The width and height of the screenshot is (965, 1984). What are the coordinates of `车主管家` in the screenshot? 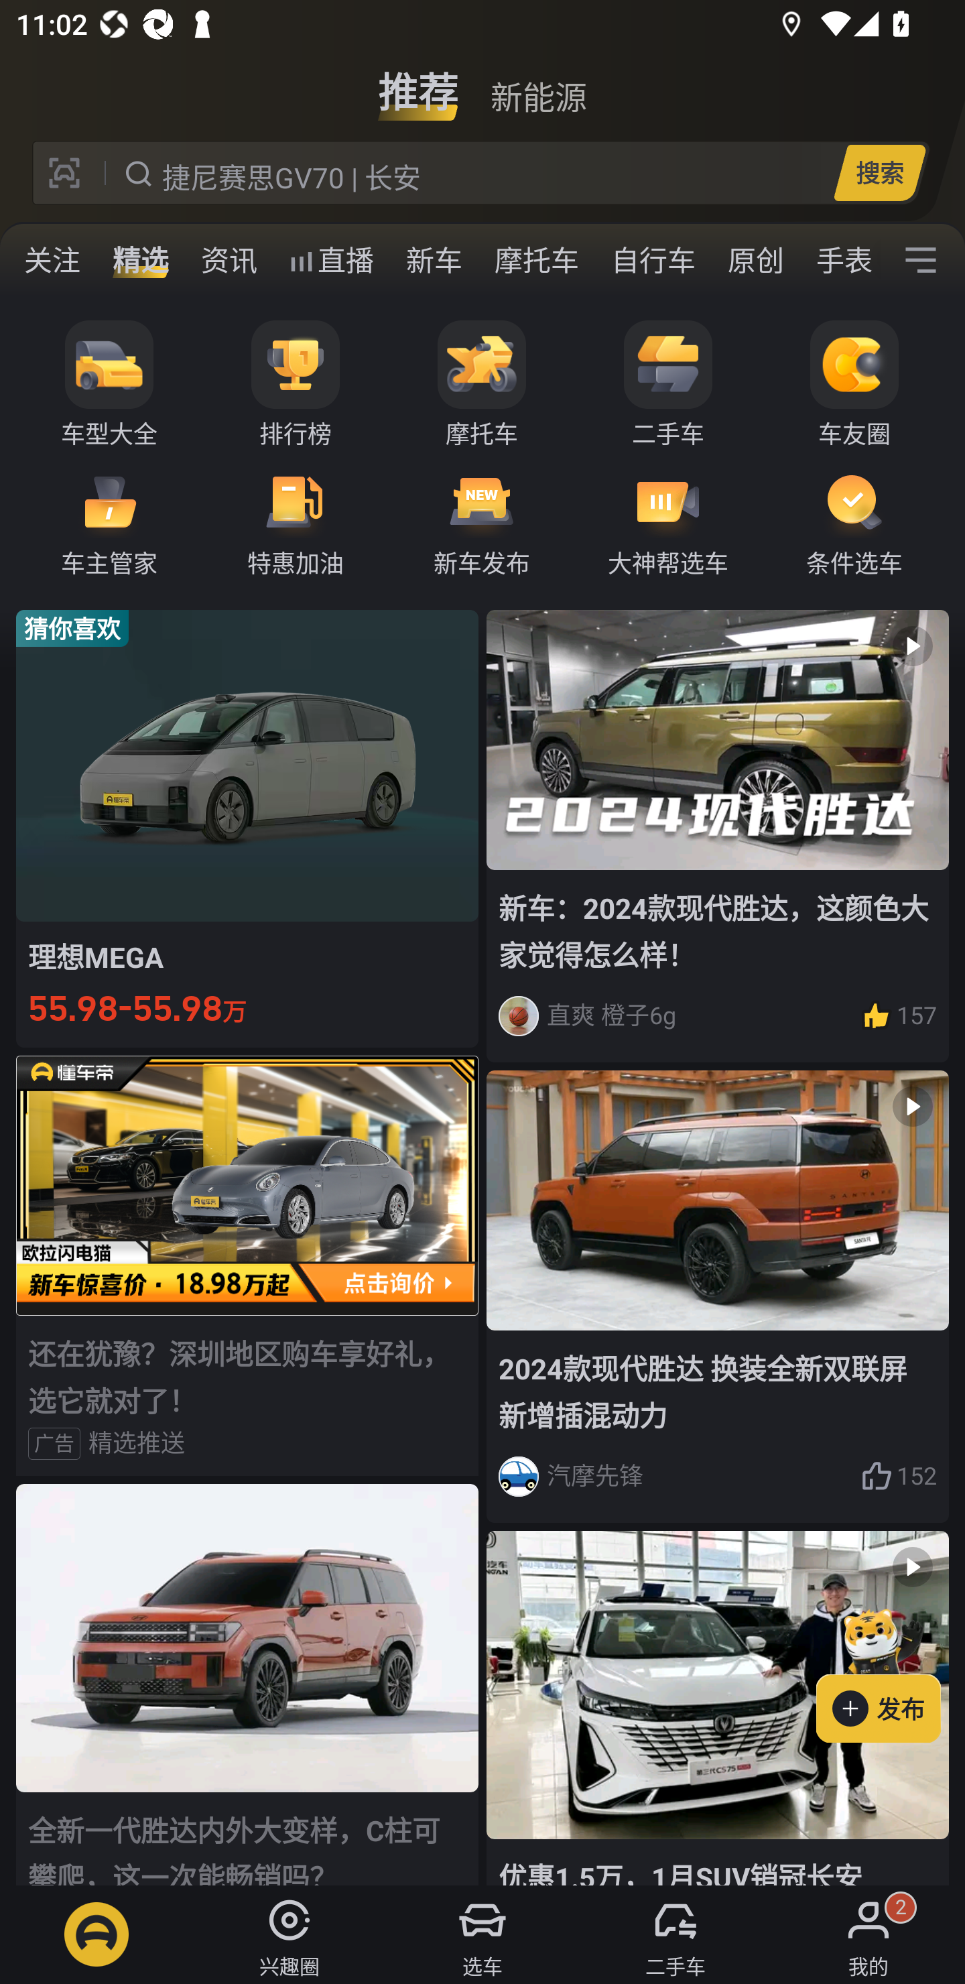 It's located at (109, 523).